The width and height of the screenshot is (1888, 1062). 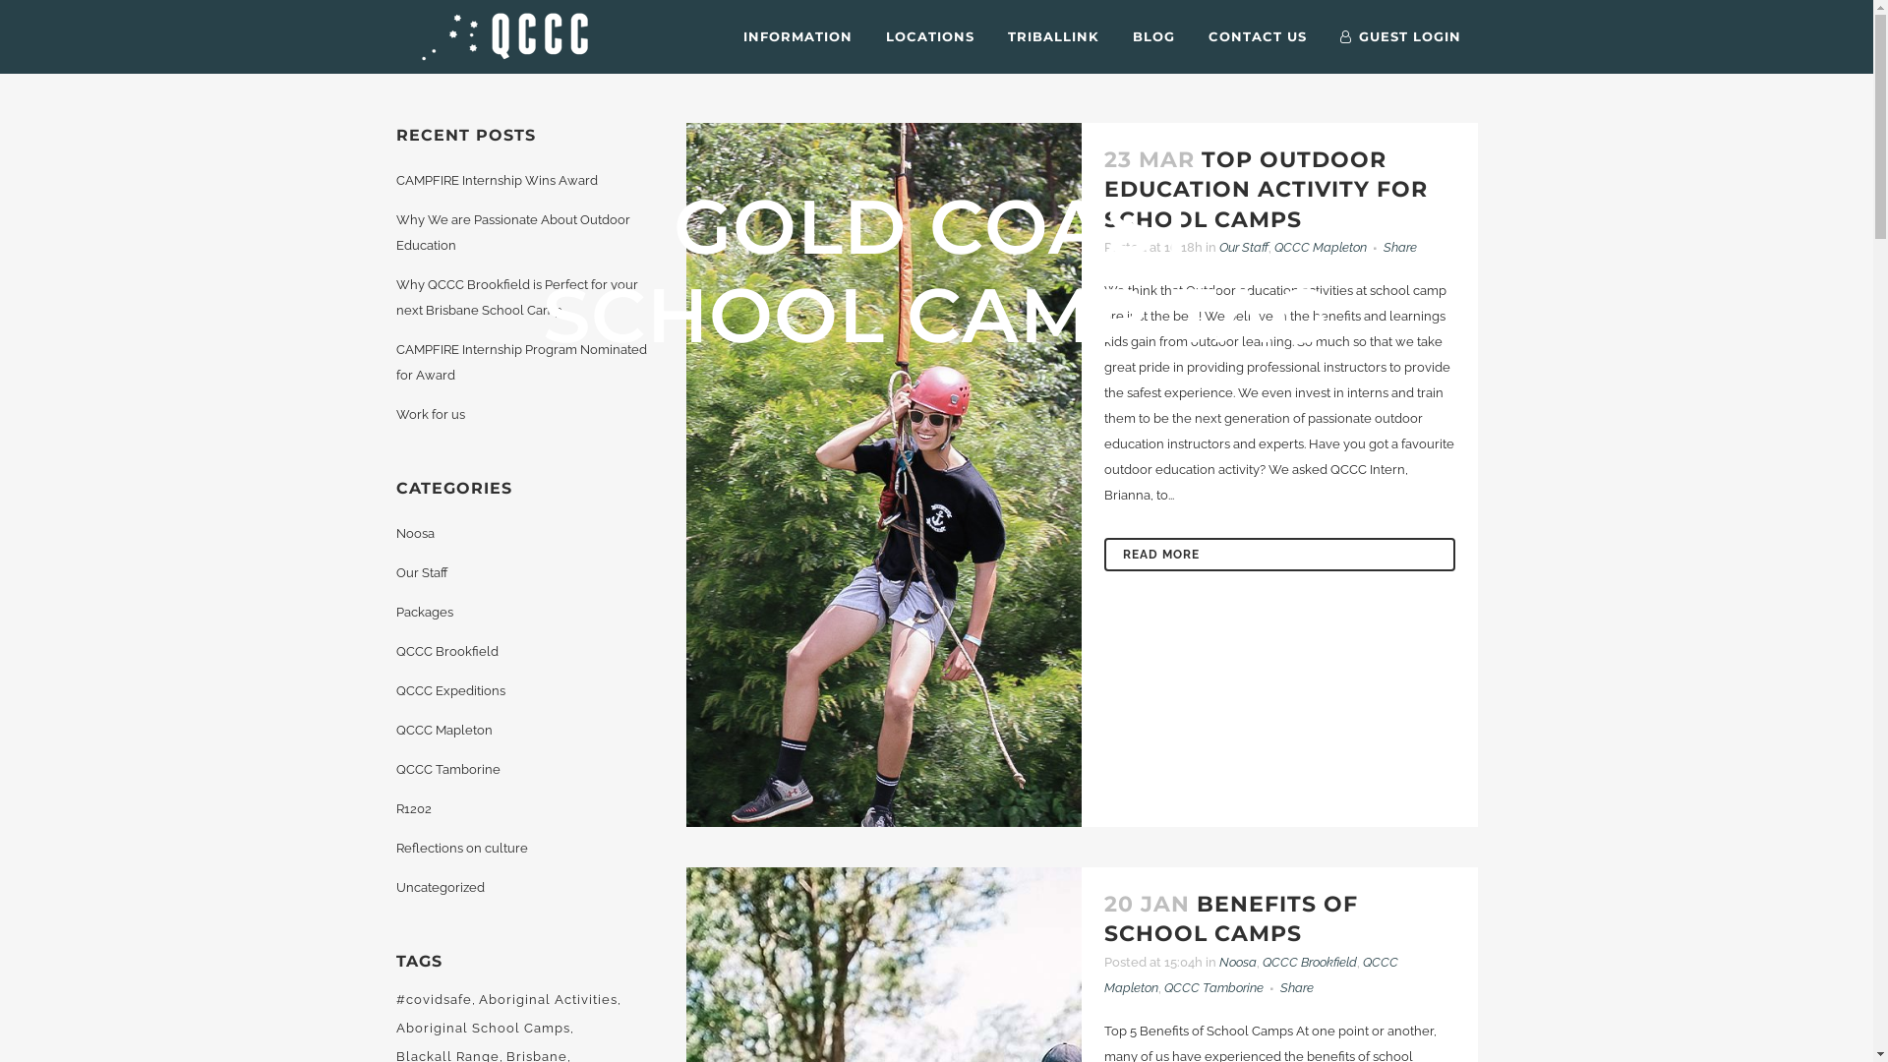 What do you see at coordinates (1267, 190) in the screenshot?
I see `TOP OUTDOOR EDUCATION ACTIVITY FOR SCHOOL CAMPS` at bounding box center [1267, 190].